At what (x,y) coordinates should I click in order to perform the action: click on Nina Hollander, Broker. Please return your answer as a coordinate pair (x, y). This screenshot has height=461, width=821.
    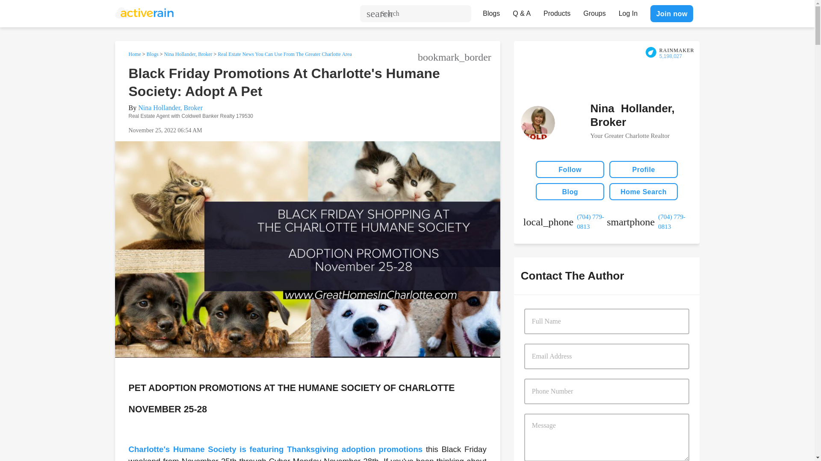
    Looking at the image, I should click on (187, 54).